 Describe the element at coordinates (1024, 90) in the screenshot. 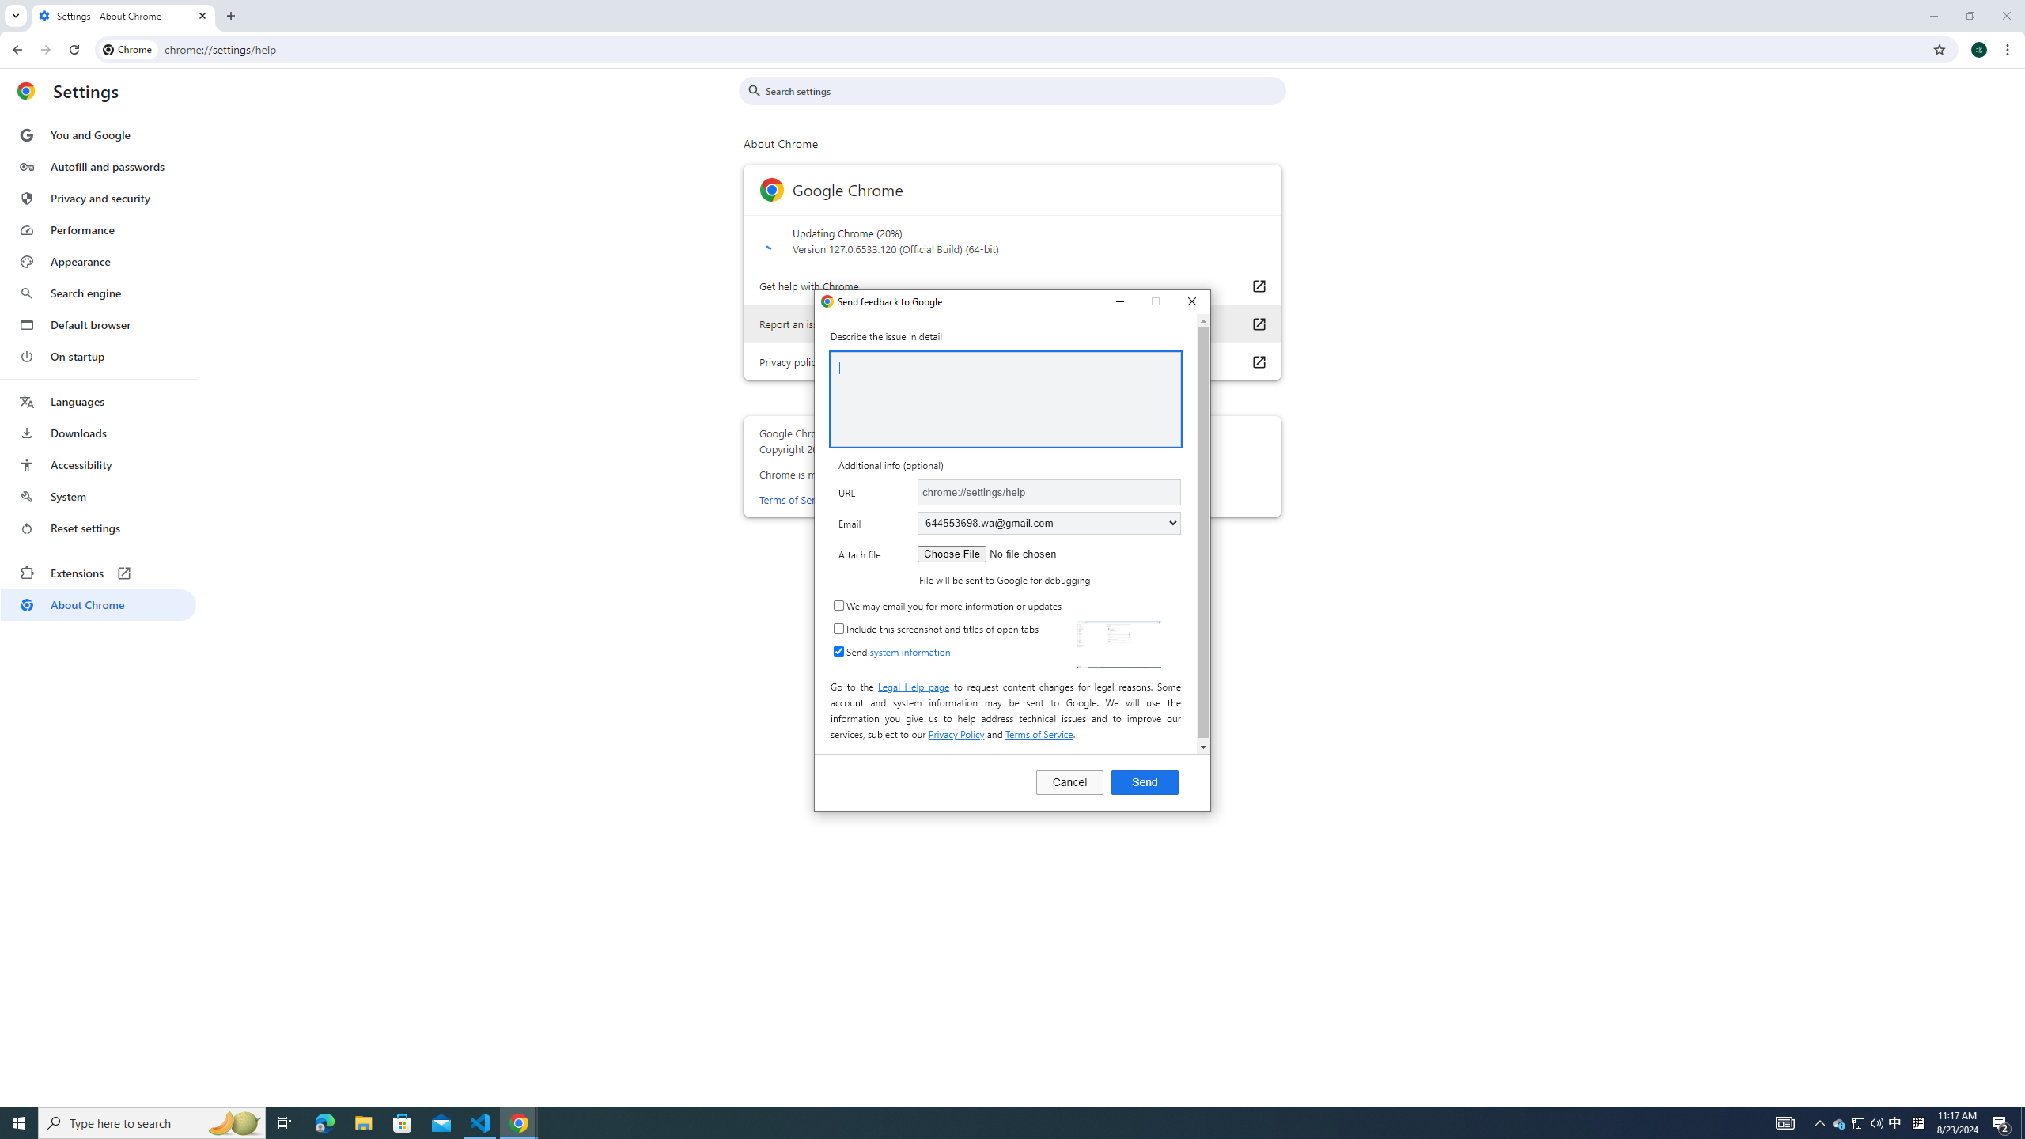

I see `Search settings` at that location.